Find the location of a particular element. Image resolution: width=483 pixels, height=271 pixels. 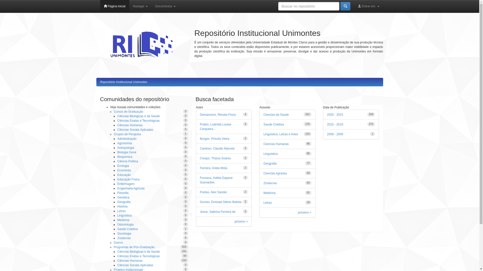

Ciencias Agrarias is located at coordinates (275, 173).